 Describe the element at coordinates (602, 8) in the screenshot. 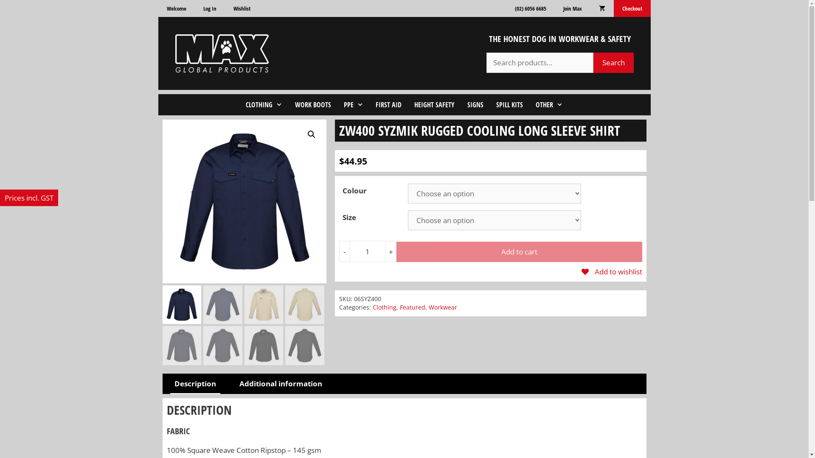

I see `View your shopping cart` at that location.